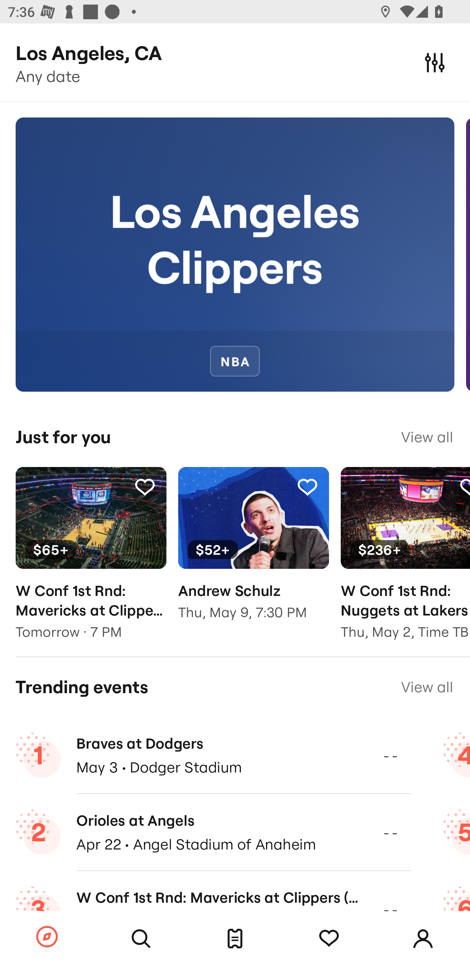 This screenshot has width=470, height=966. What do you see at coordinates (427, 687) in the screenshot?
I see `View all` at bounding box center [427, 687].